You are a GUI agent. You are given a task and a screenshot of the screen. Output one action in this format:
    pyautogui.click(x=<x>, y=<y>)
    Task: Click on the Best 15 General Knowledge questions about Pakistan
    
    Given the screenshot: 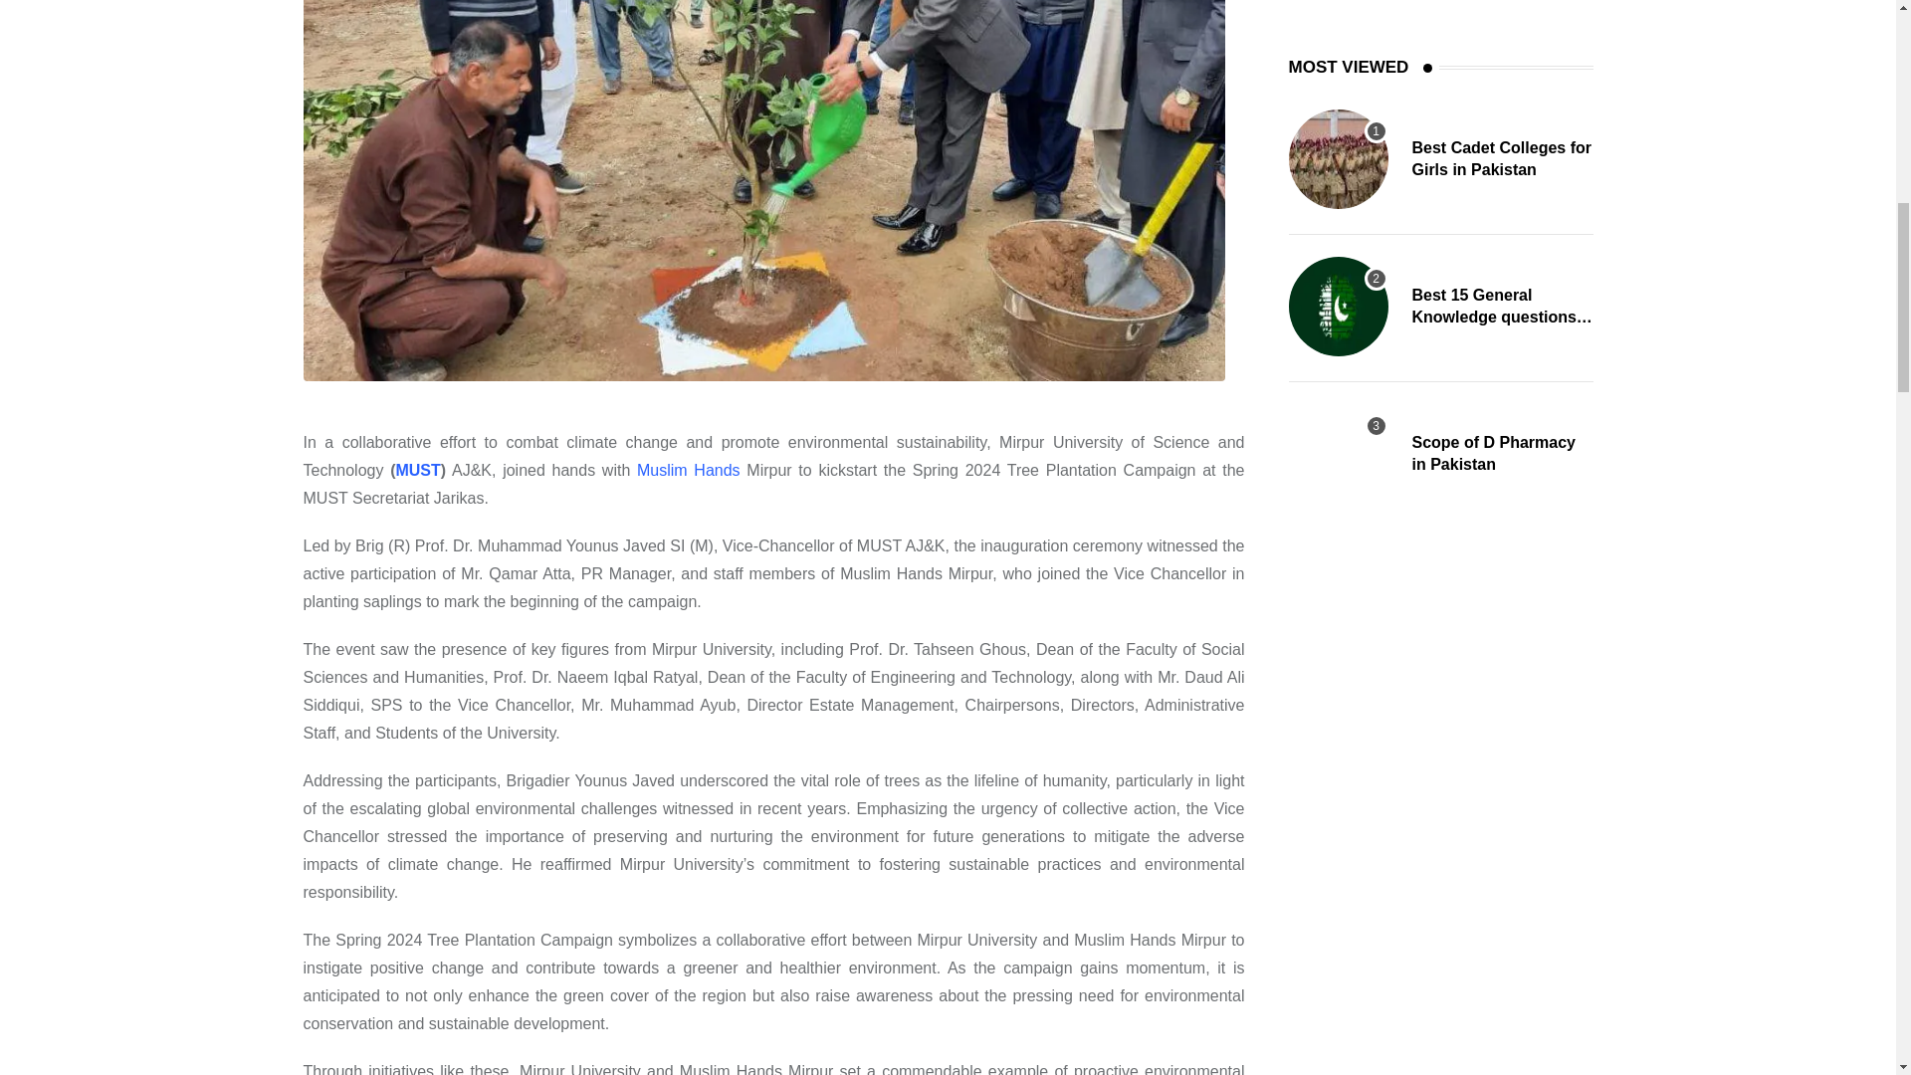 What is the action you would take?
    pyautogui.click(x=1338, y=307)
    